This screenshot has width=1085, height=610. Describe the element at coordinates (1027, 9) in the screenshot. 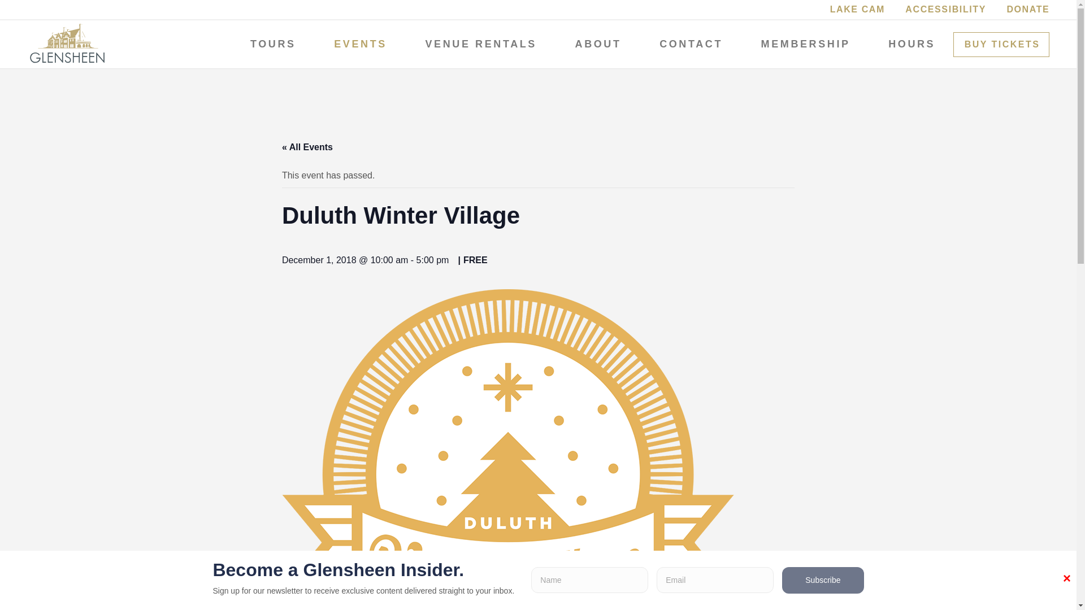

I see `DONATE` at that location.